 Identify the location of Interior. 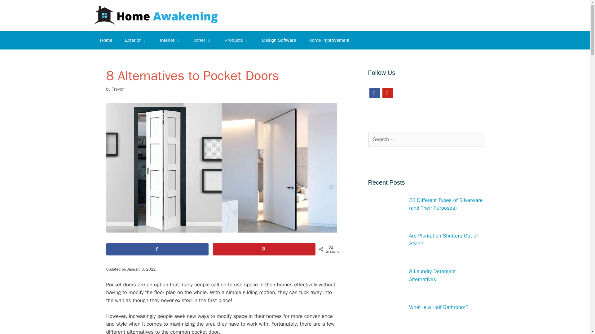
(170, 40).